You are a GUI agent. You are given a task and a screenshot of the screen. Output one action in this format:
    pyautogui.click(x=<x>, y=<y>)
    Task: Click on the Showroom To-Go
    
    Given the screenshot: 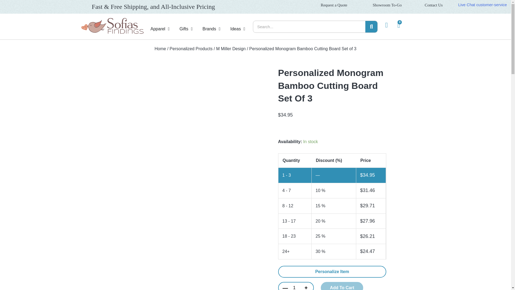 What is the action you would take?
    pyautogui.click(x=387, y=5)
    